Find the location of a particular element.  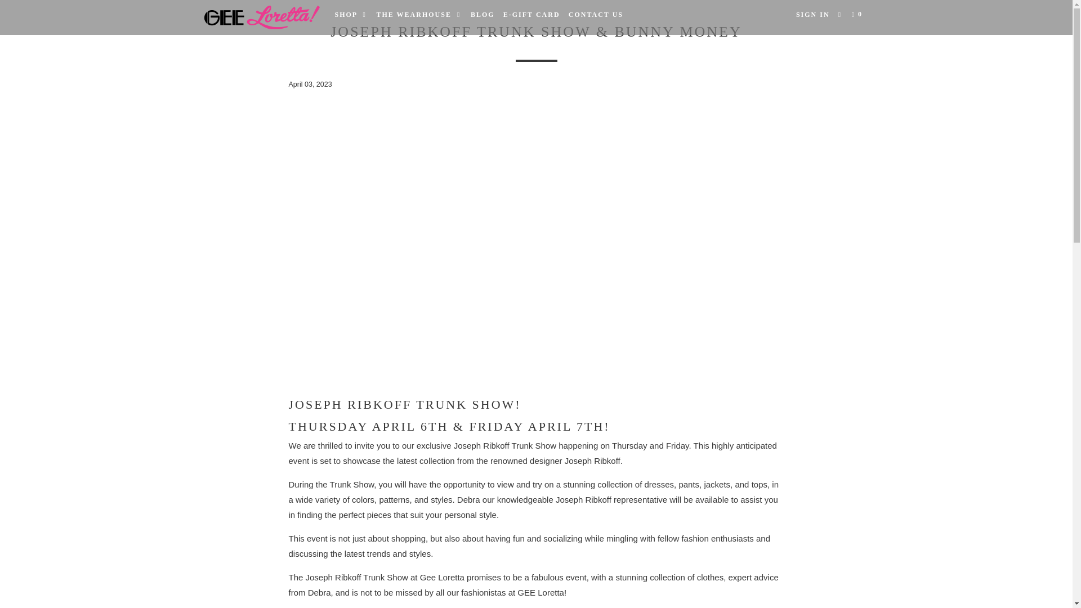

BLOG is located at coordinates (483, 15).